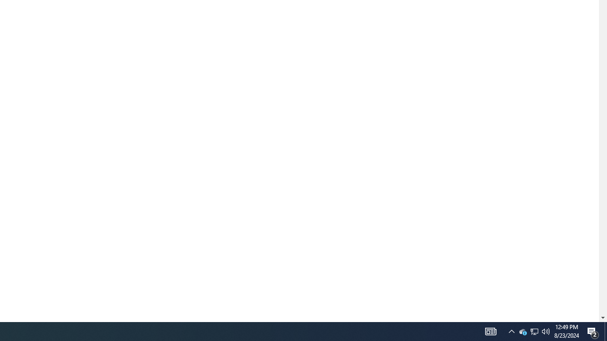  What do you see at coordinates (534, 332) in the screenshot?
I see `Show desktop` at bounding box center [534, 332].